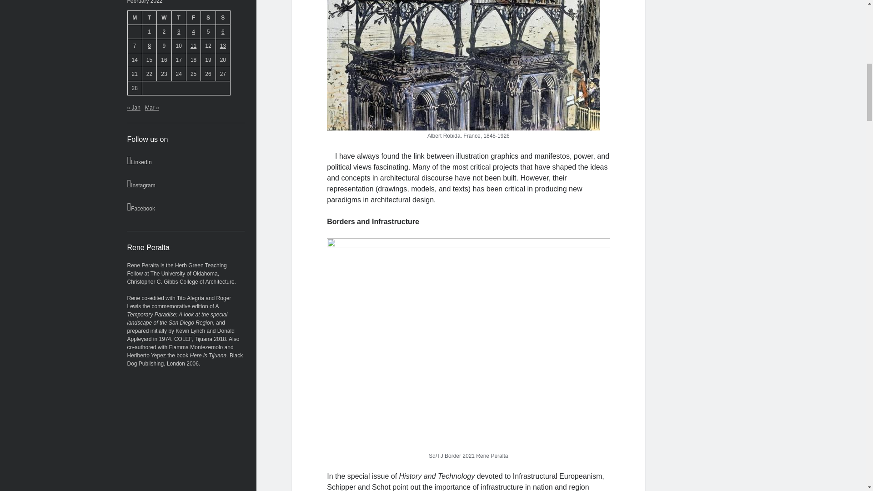 The height and width of the screenshot is (491, 873). I want to click on Monday, so click(135, 17).